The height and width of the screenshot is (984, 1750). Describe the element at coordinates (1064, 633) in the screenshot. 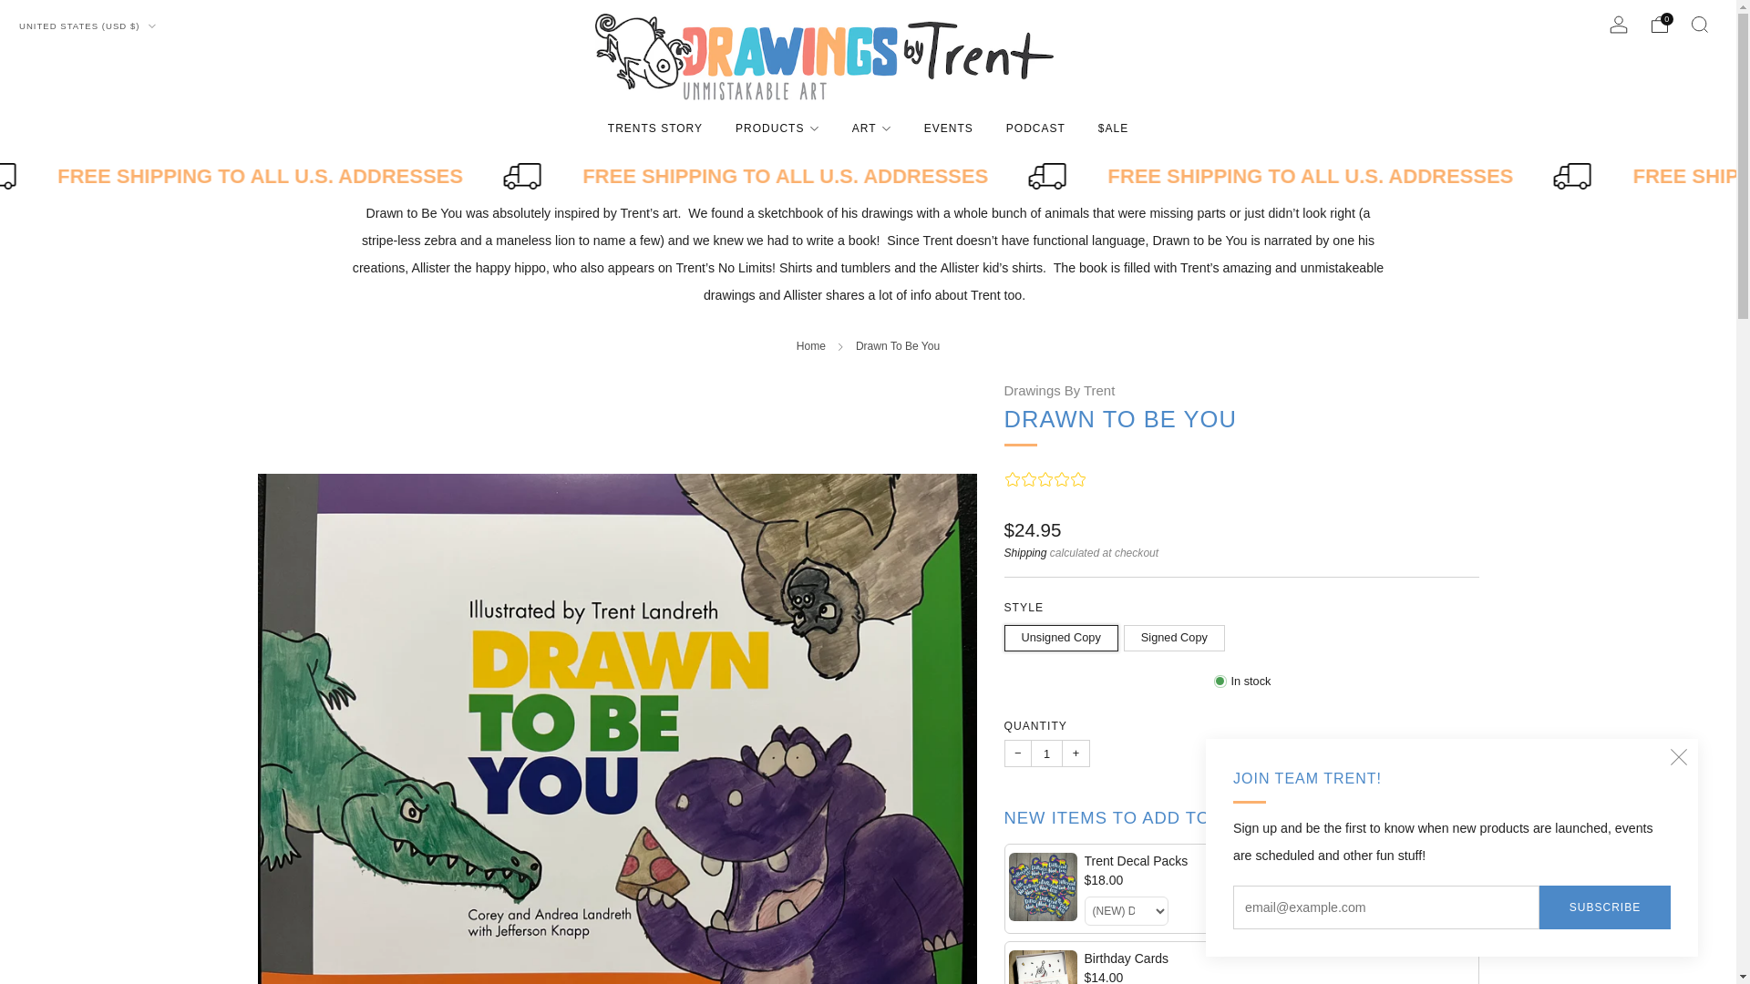

I see `Unsigned Copy` at that location.